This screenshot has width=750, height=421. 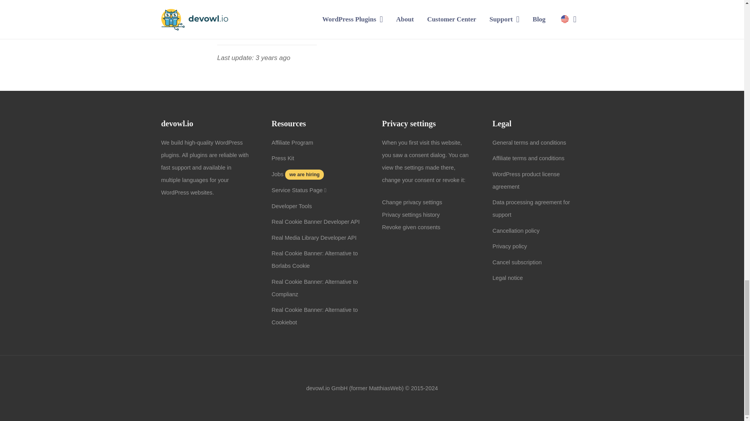 What do you see at coordinates (291, 206) in the screenshot?
I see `Developer Tools` at bounding box center [291, 206].